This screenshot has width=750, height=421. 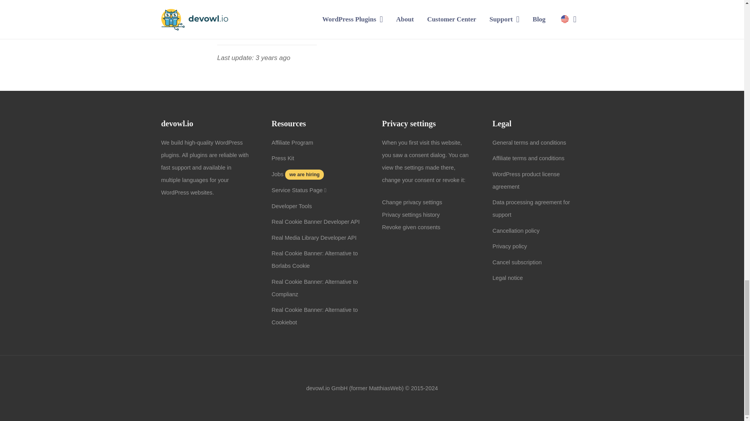 What do you see at coordinates (291, 206) in the screenshot?
I see `Developer Tools` at bounding box center [291, 206].